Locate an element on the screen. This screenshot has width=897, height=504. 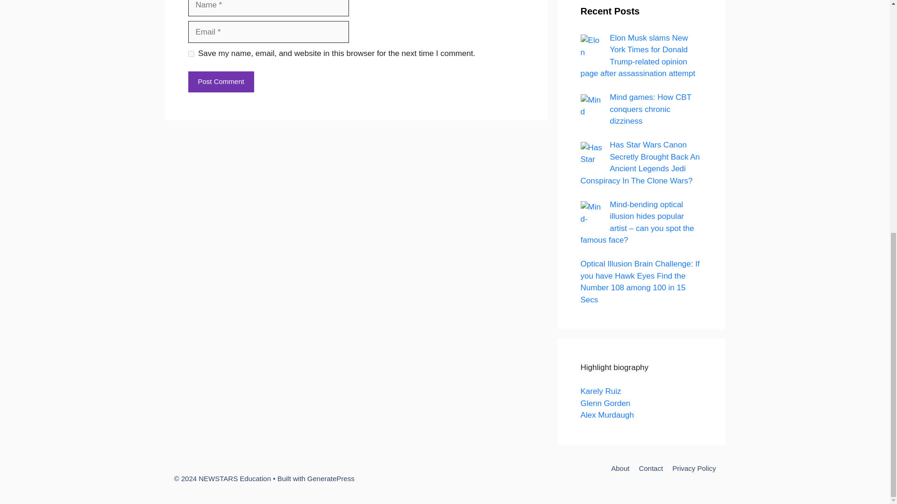
Privacy Policy is located at coordinates (694, 468).